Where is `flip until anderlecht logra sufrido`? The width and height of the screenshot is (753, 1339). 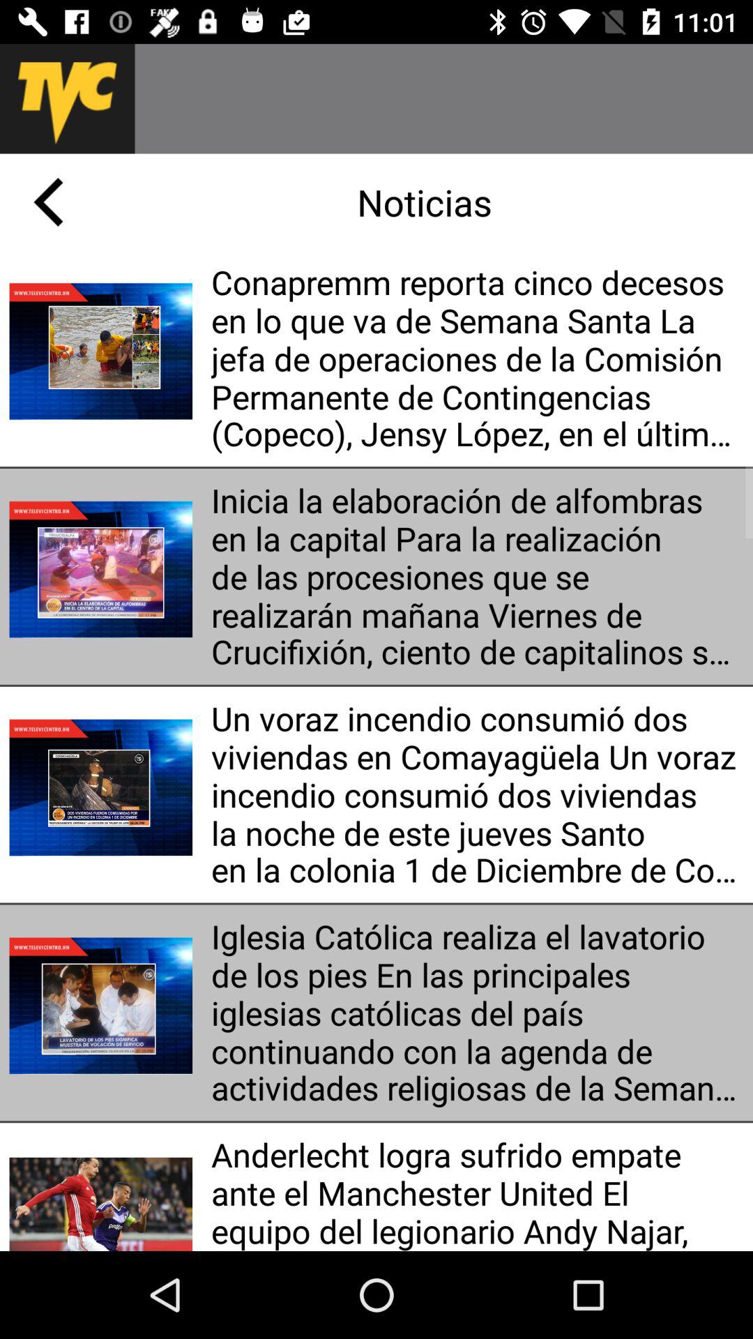 flip until anderlecht logra sufrido is located at coordinates (477, 1191).